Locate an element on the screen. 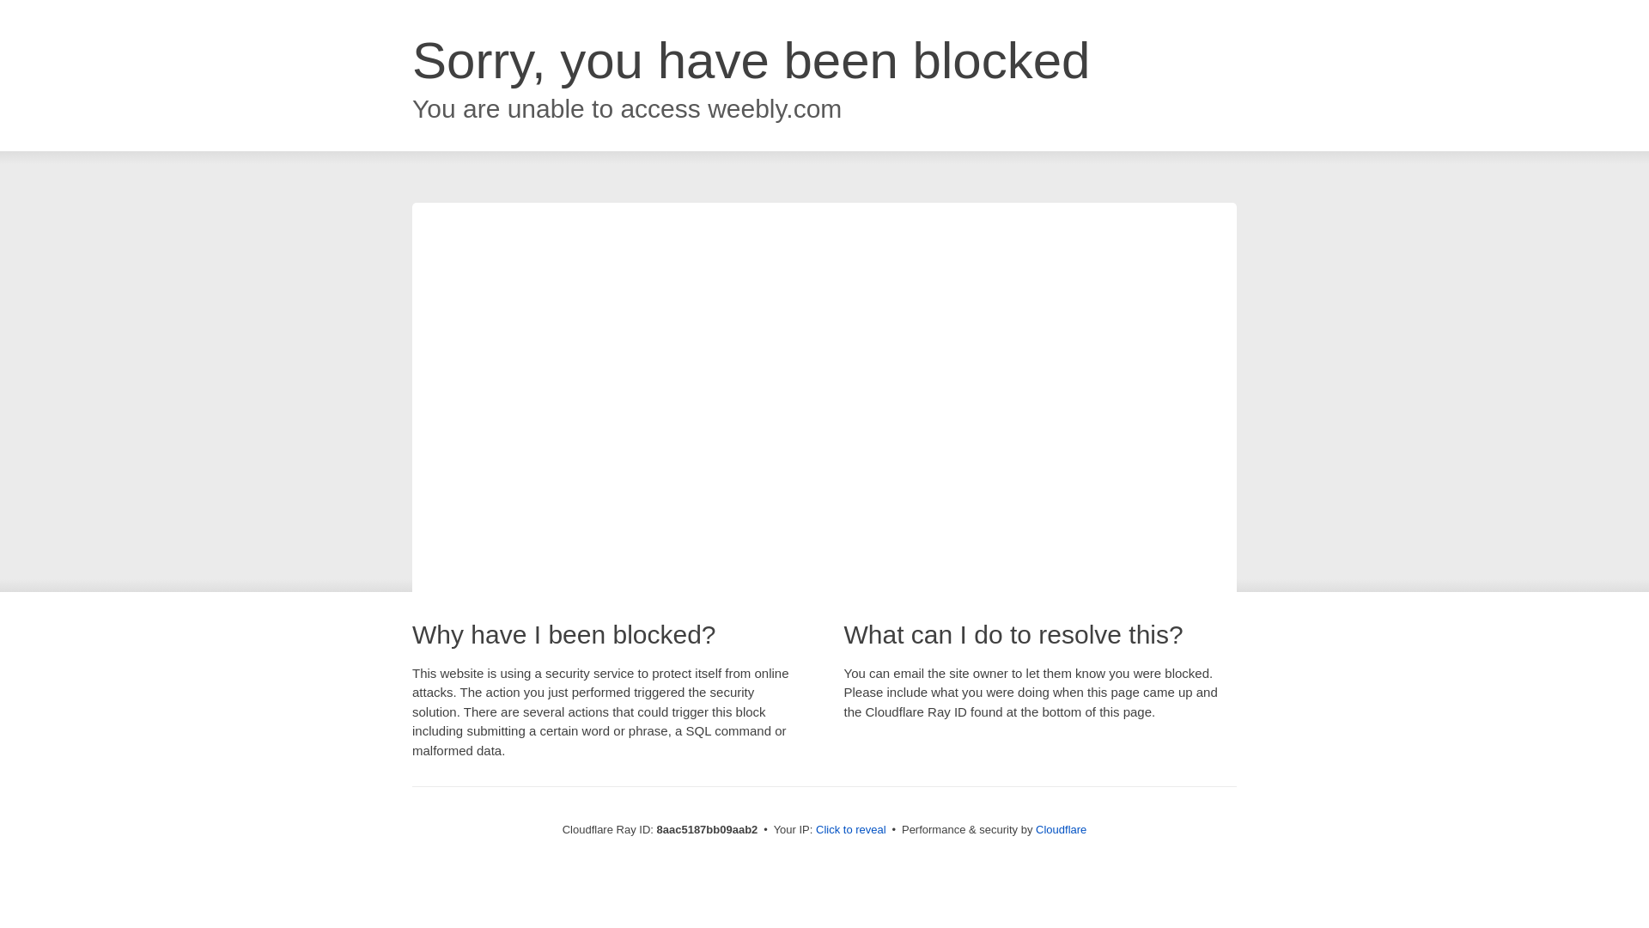 The height and width of the screenshot is (928, 1649). Cloudflare is located at coordinates (1061, 829).